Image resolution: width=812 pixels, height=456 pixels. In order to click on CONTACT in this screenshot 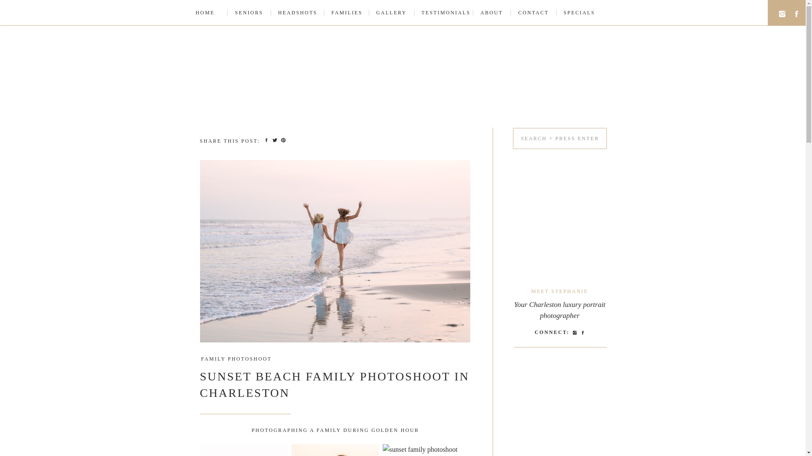, I will do `click(533, 13)`.